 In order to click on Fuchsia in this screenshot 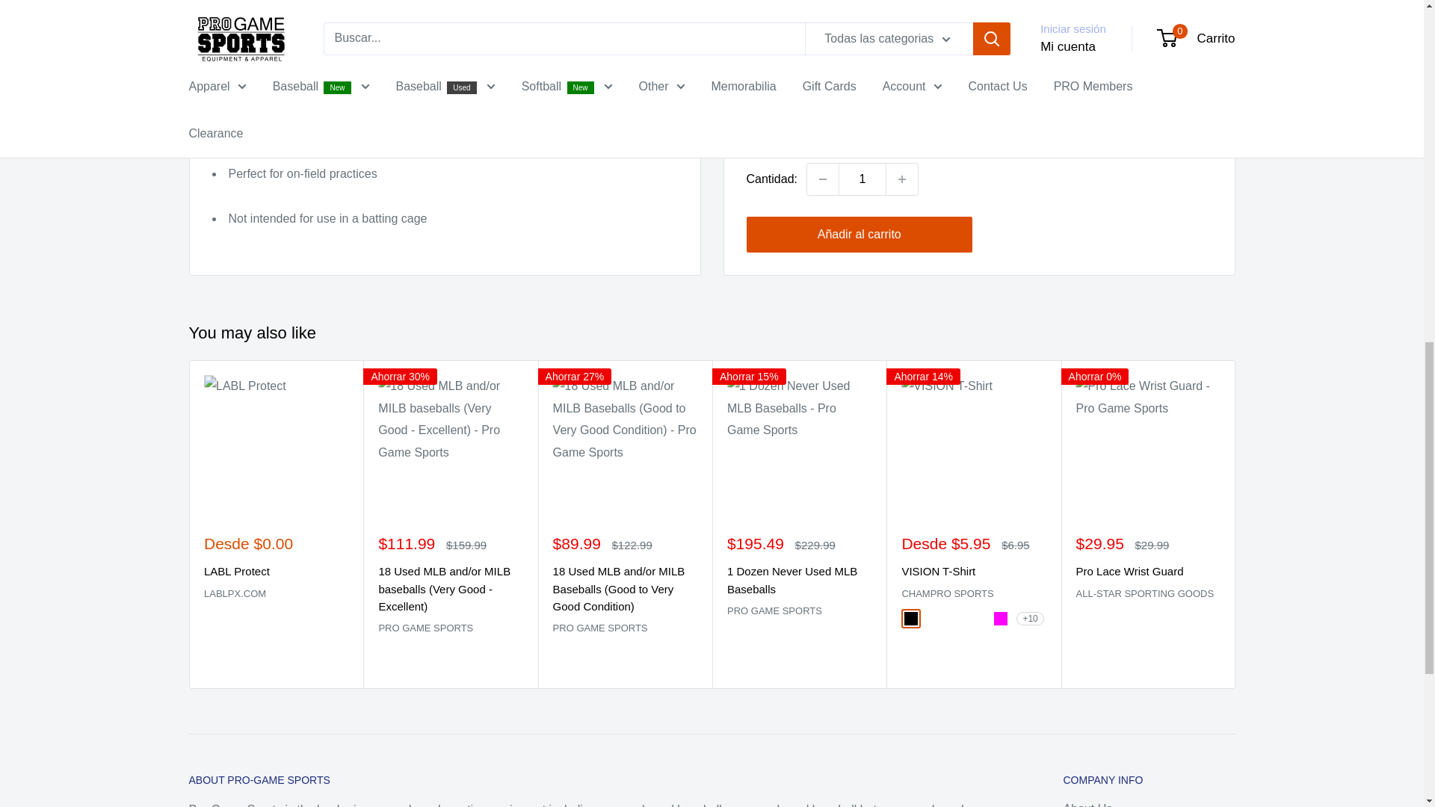, I will do `click(1000, 619)`.